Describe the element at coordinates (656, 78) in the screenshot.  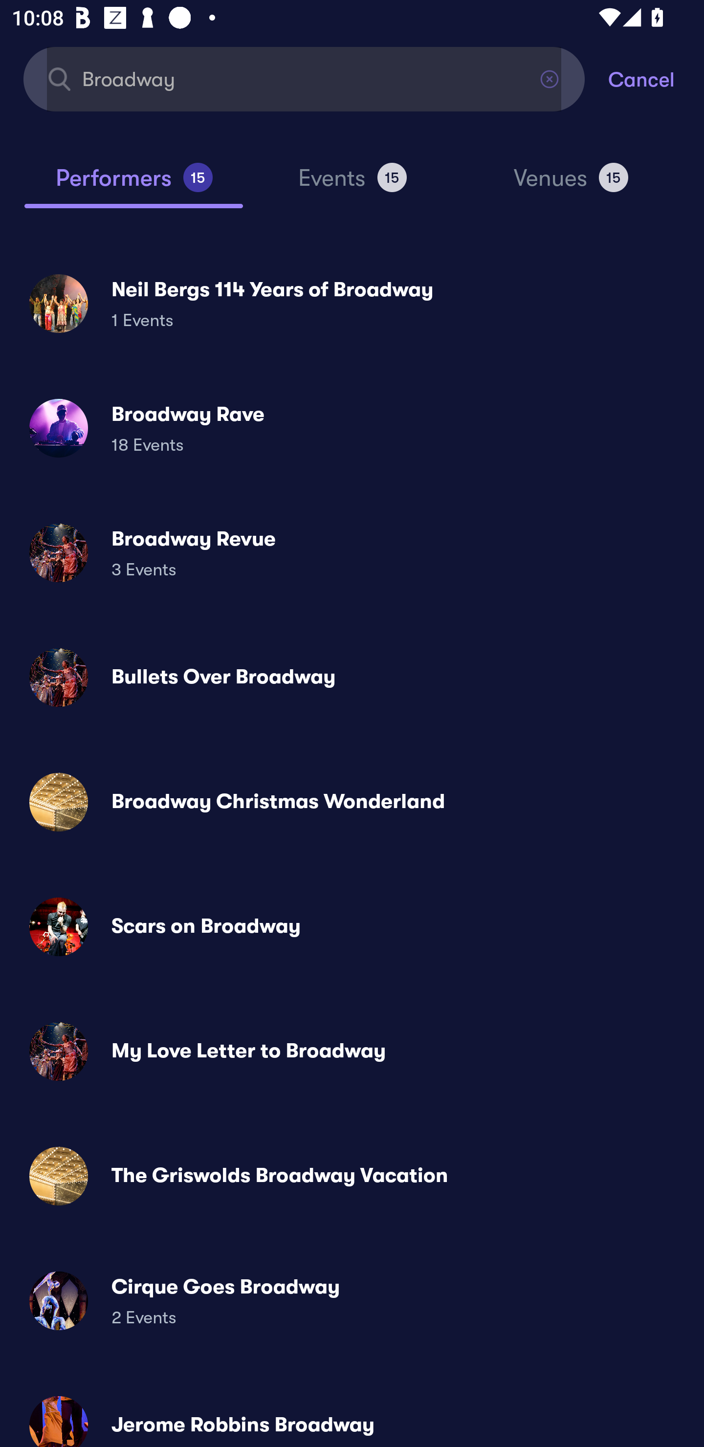
I see `Cancel` at that location.